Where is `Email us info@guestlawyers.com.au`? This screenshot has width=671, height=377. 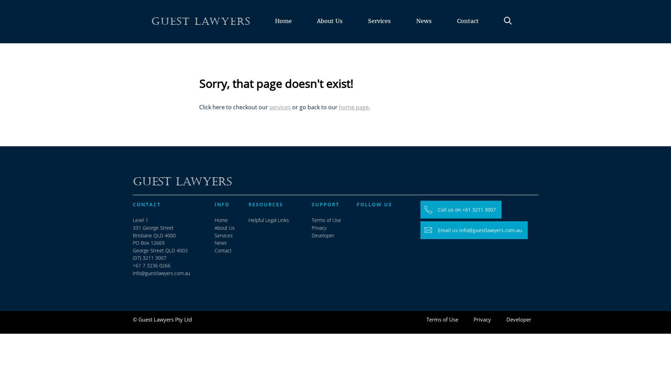
Email us info@guestlawyers.com.au is located at coordinates (474, 230).